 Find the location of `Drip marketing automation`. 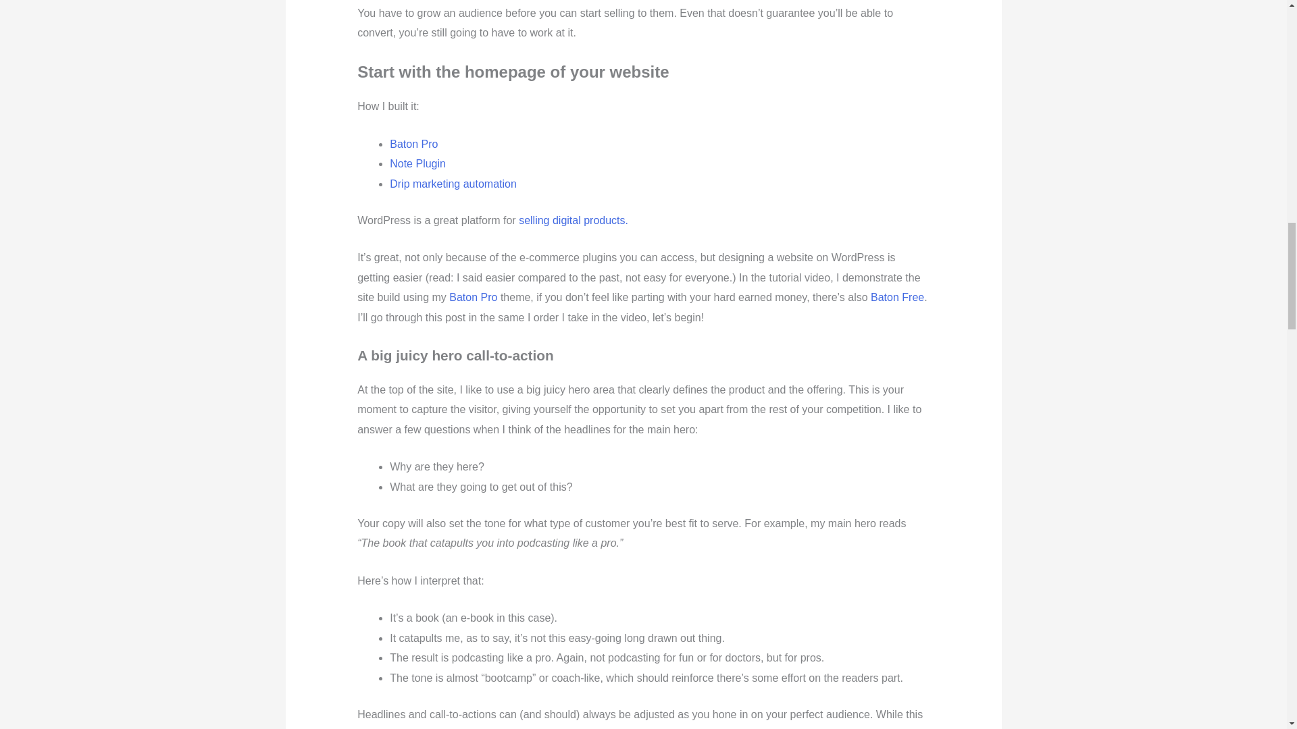

Drip marketing automation is located at coordinates (453, 184).